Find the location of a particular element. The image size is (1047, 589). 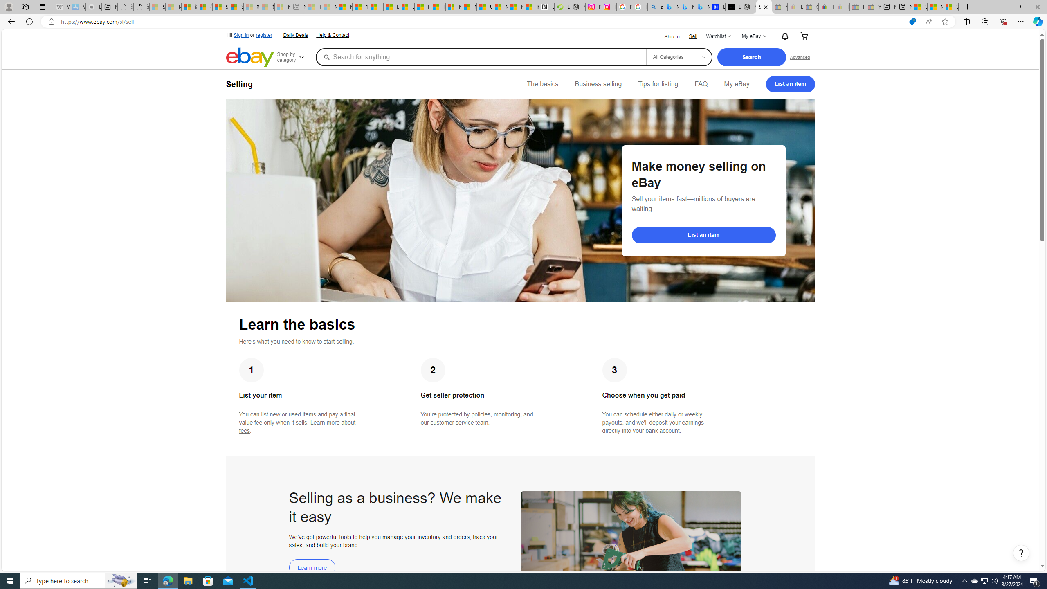

Sign in to your Microsoft account is located at coordinates (950, 7).